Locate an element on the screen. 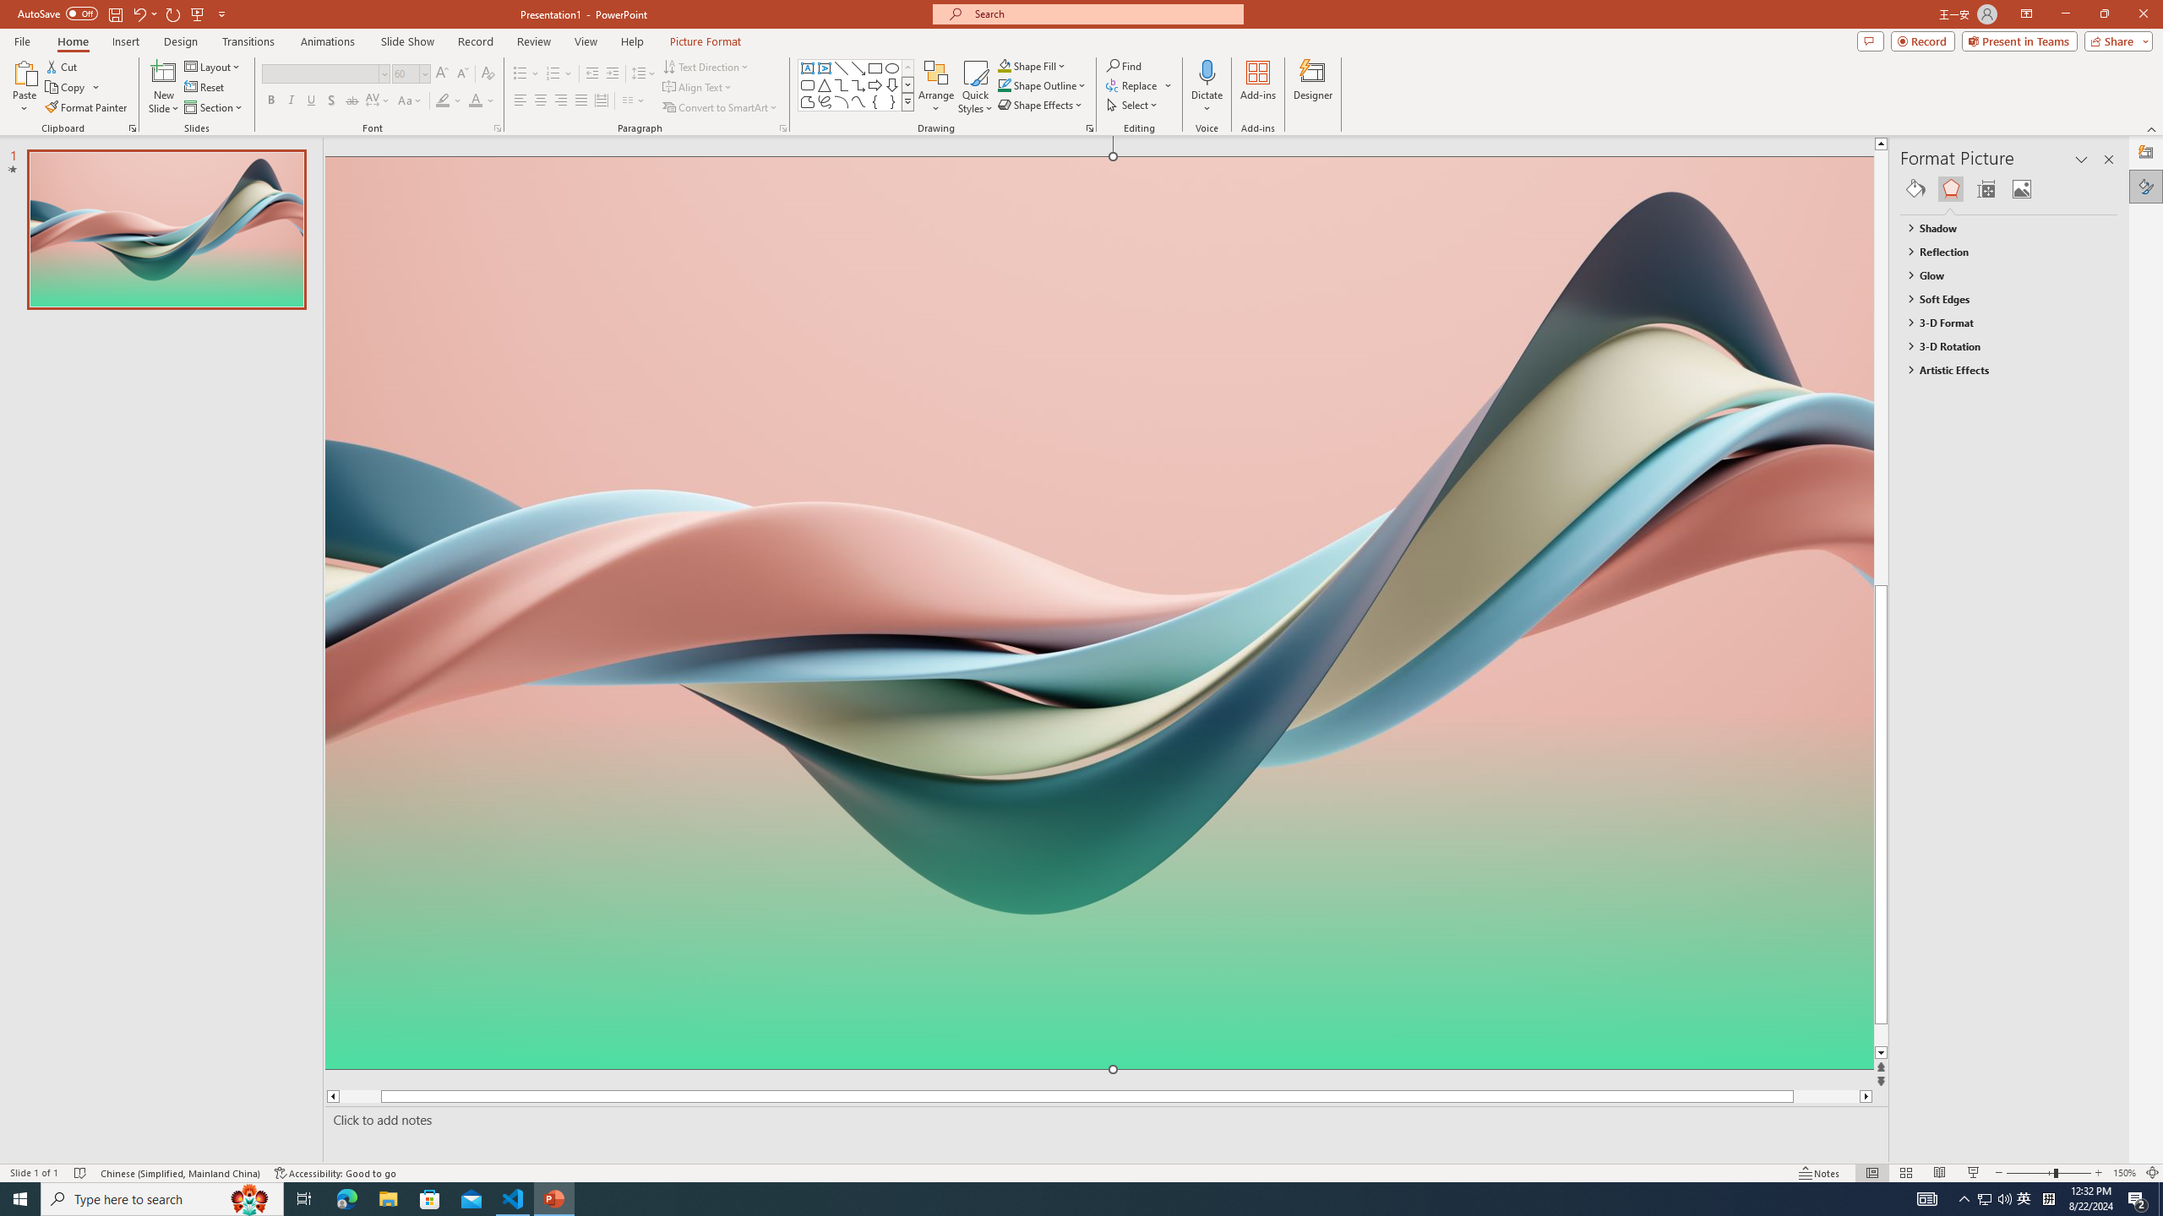 The image size is (2163, 1216). Microsoft search is located at coordinates (1103, 14).